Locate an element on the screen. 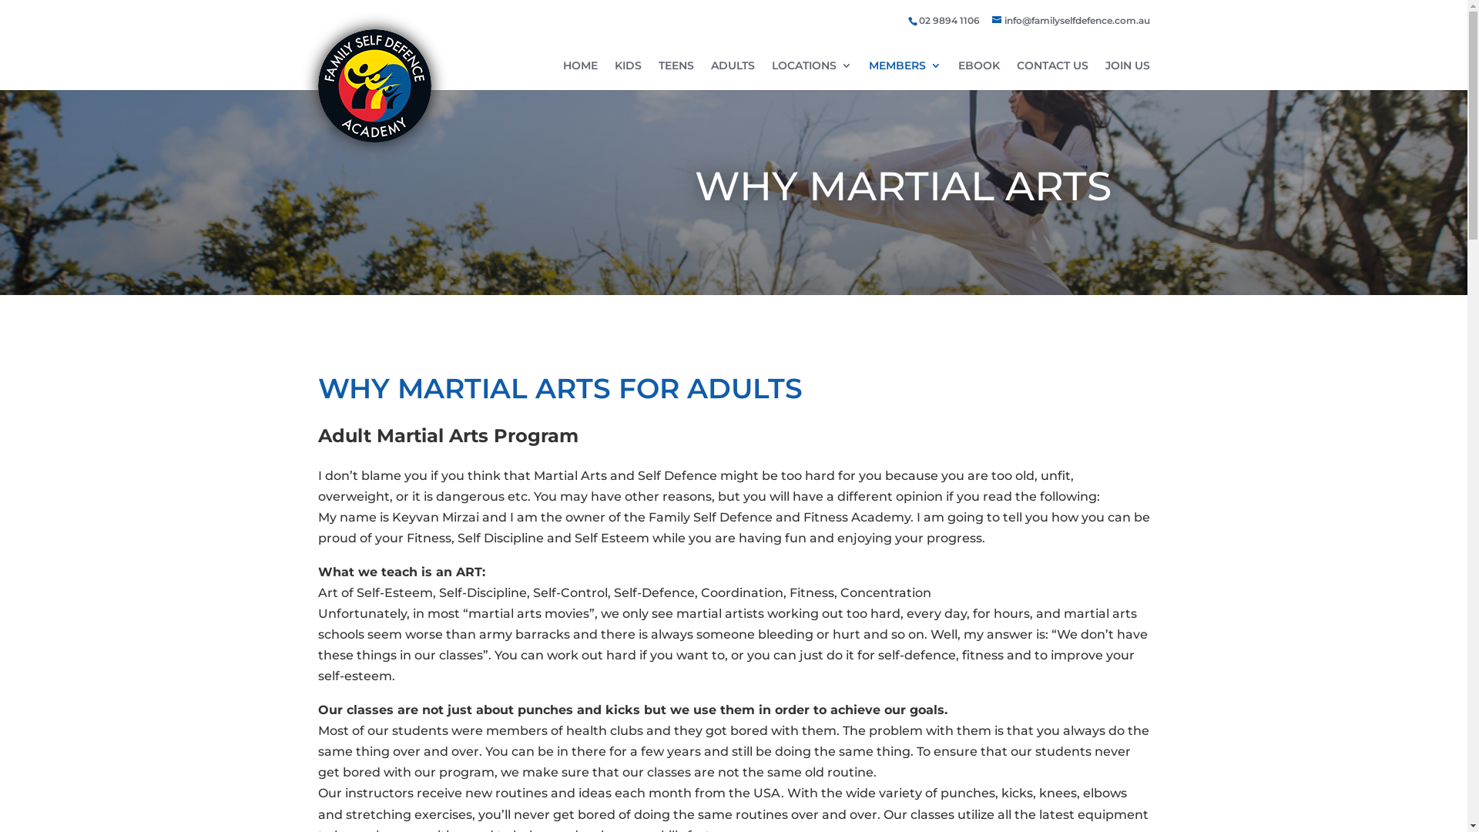  TEENS is located at coordinates (676, 75).